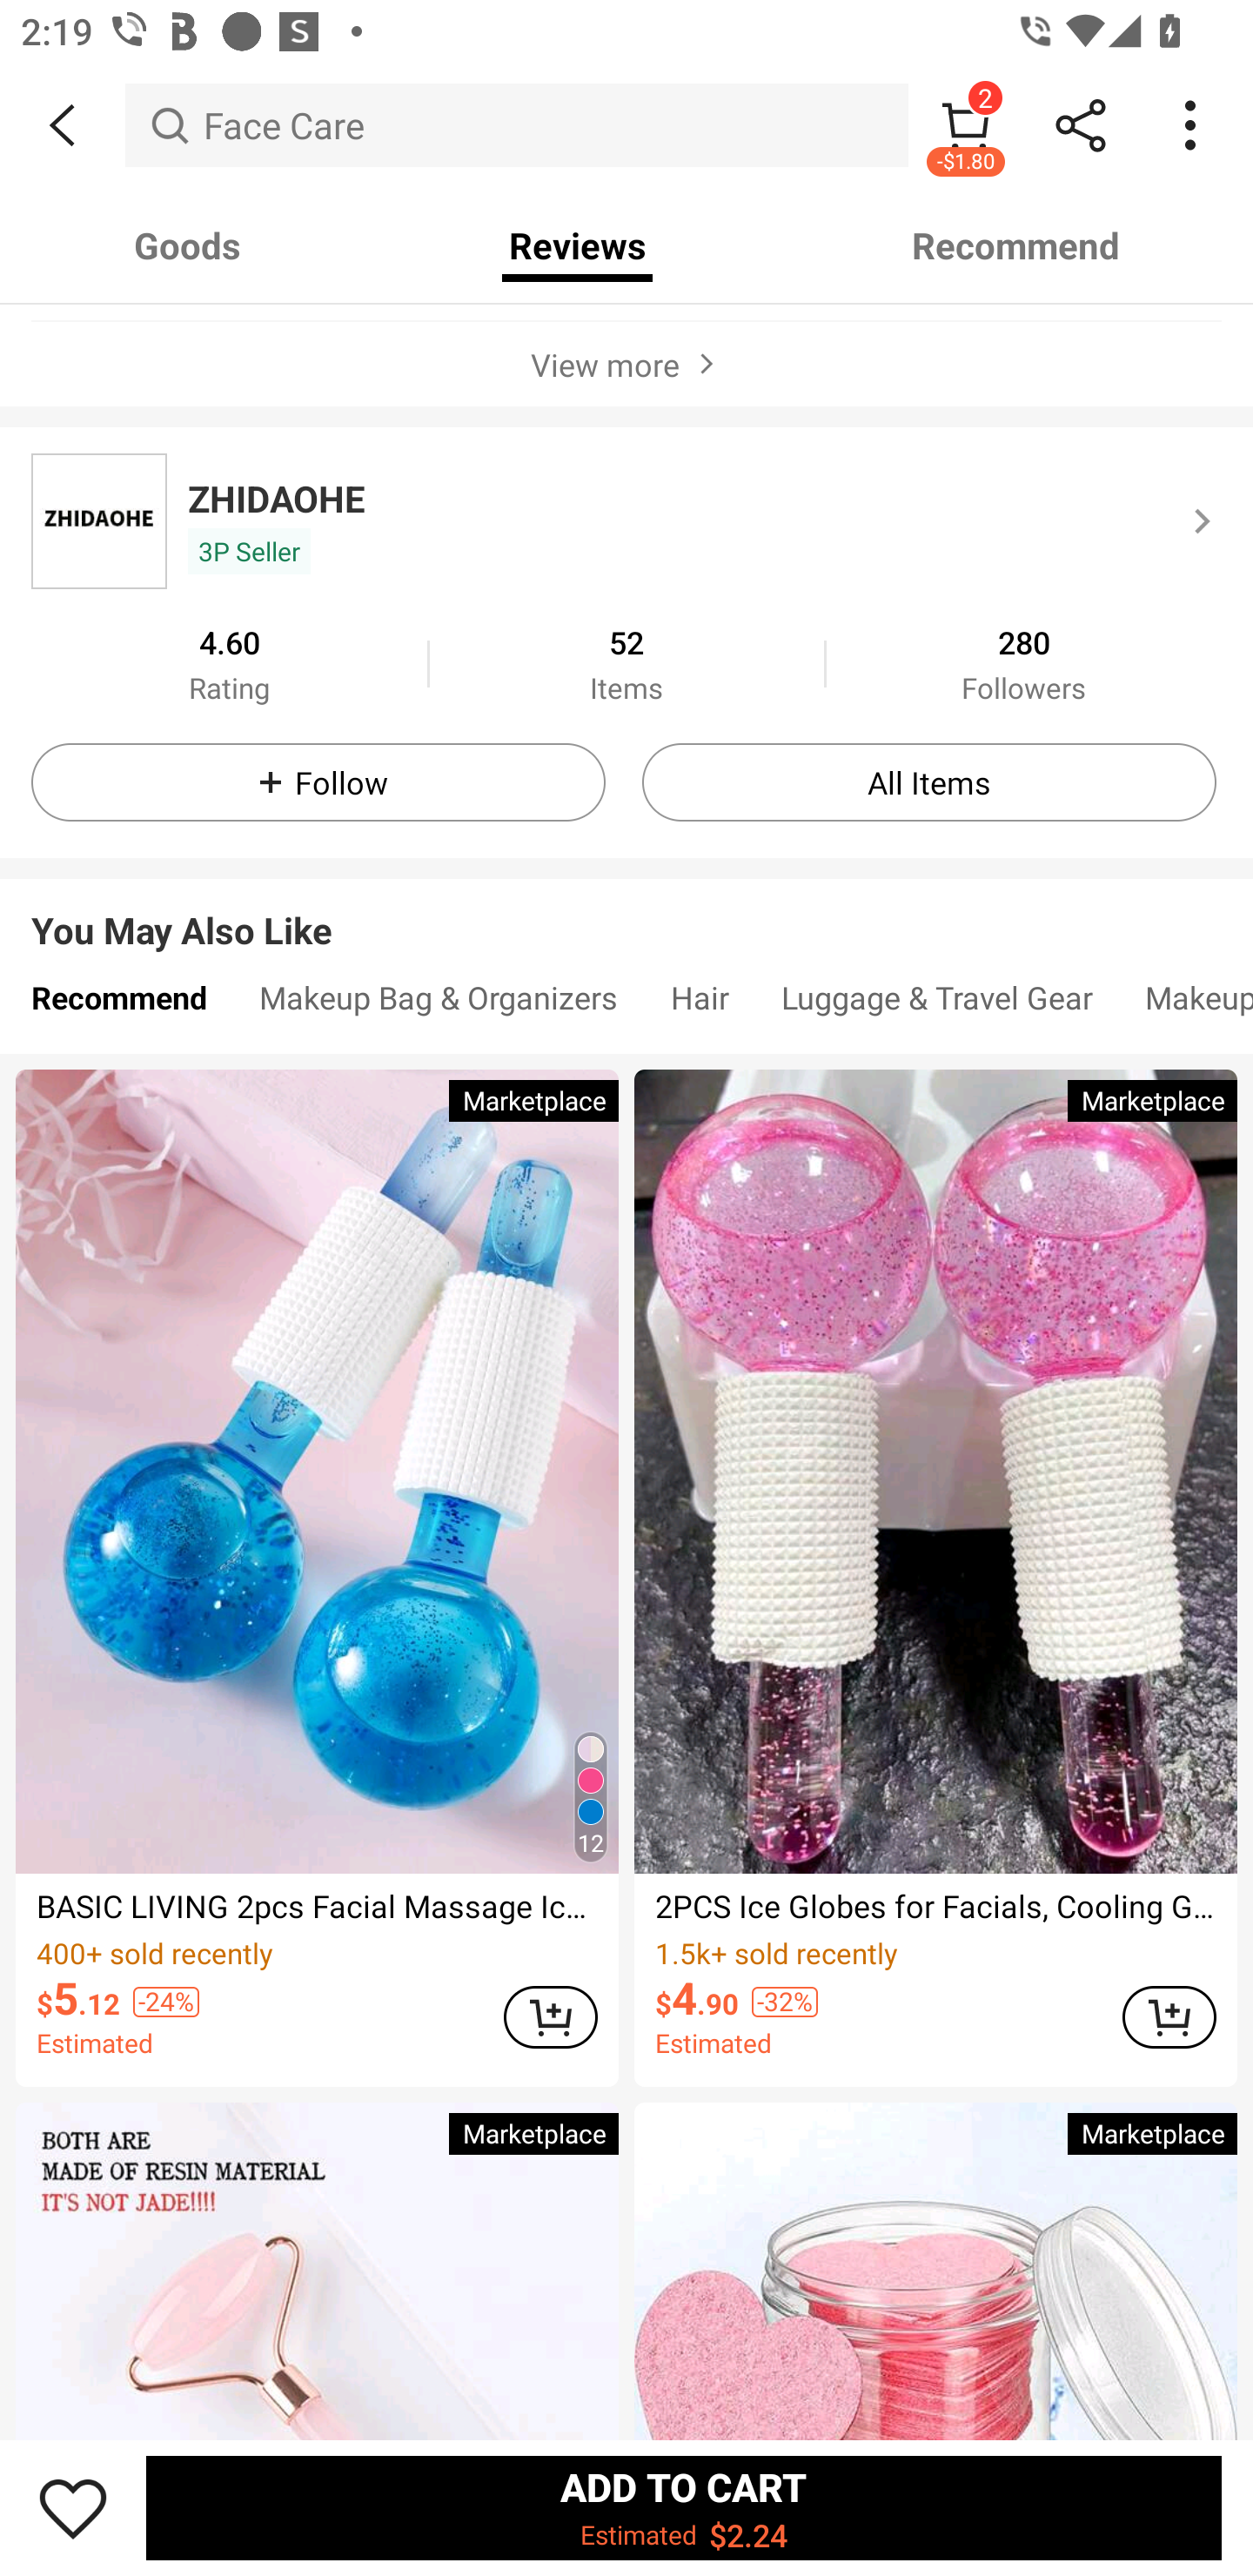  I want to click on Makeup Bag & Organizers, so click(439, 1004).